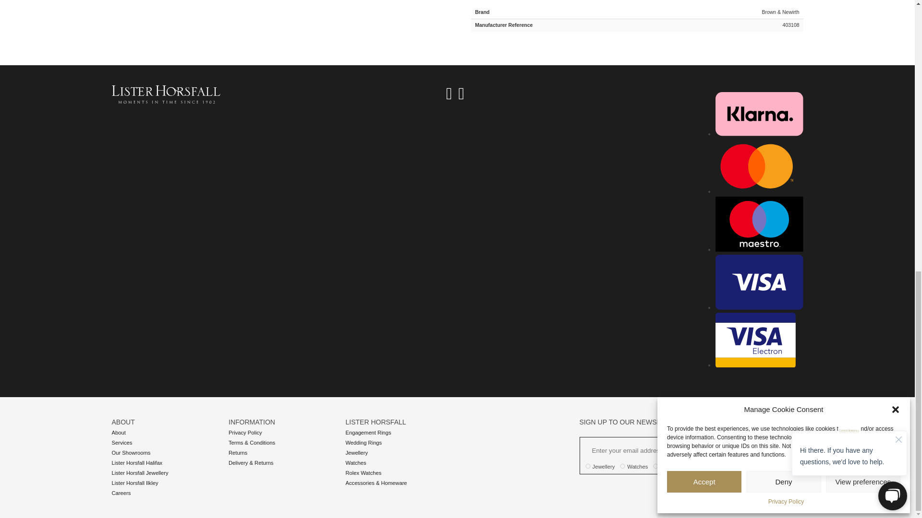 The image size is (922, 518). What do you see at coordinates (780, 449) in the screenshot?
I see `Submit` at bounding box center [780, 449].